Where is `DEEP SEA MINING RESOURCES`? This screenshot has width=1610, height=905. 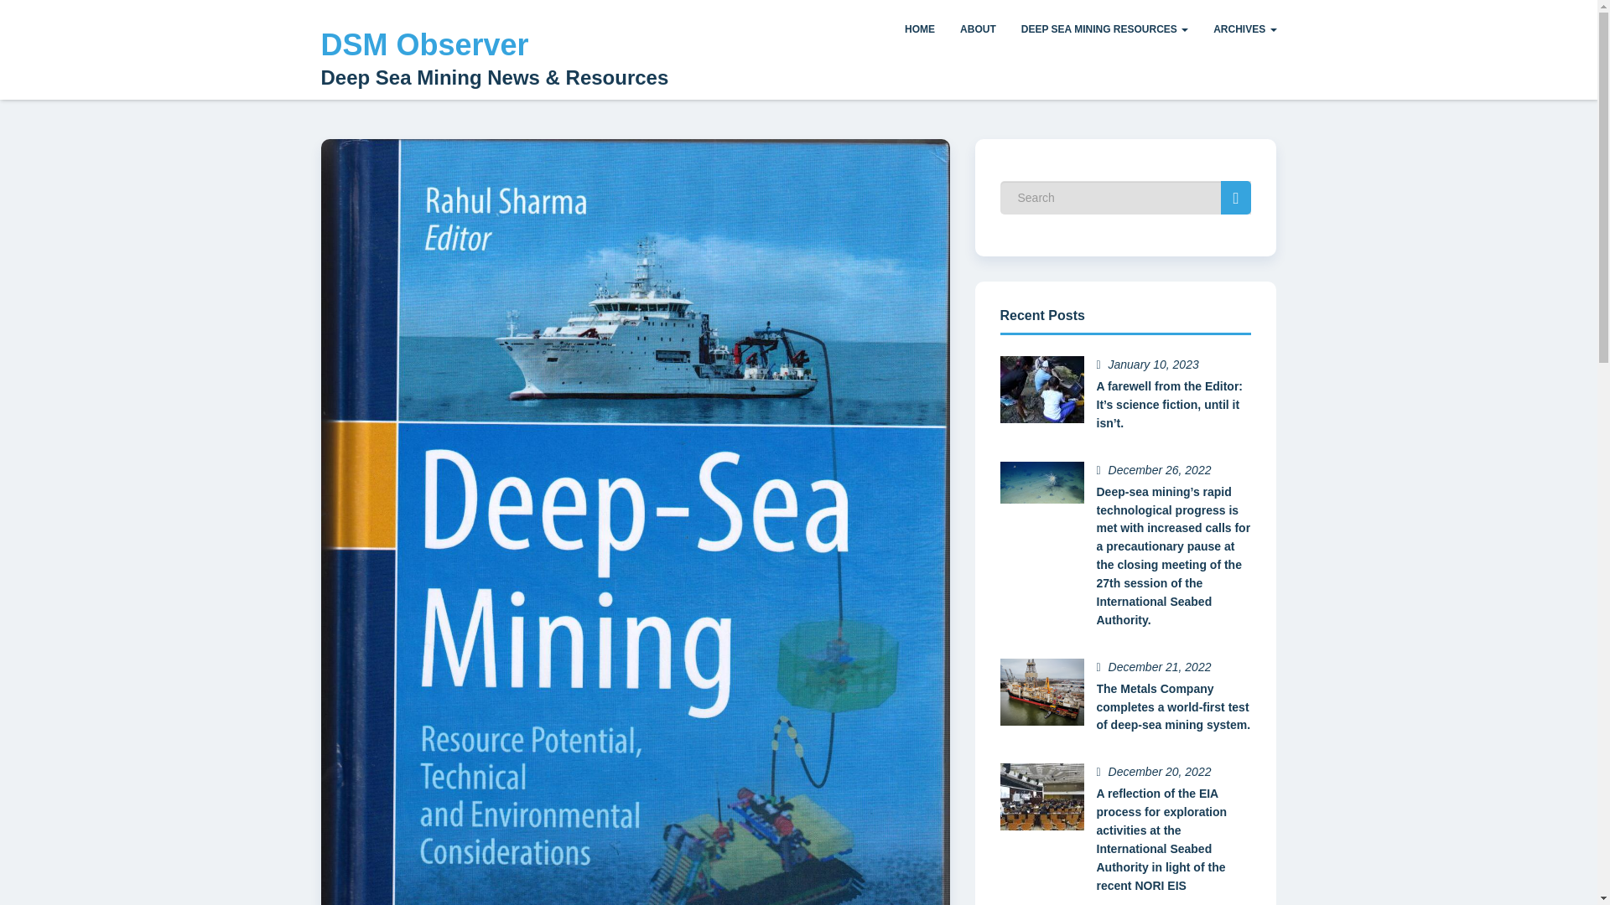
DEEP SEA MINING RESOURCES is located at coordinates (1105, 30).